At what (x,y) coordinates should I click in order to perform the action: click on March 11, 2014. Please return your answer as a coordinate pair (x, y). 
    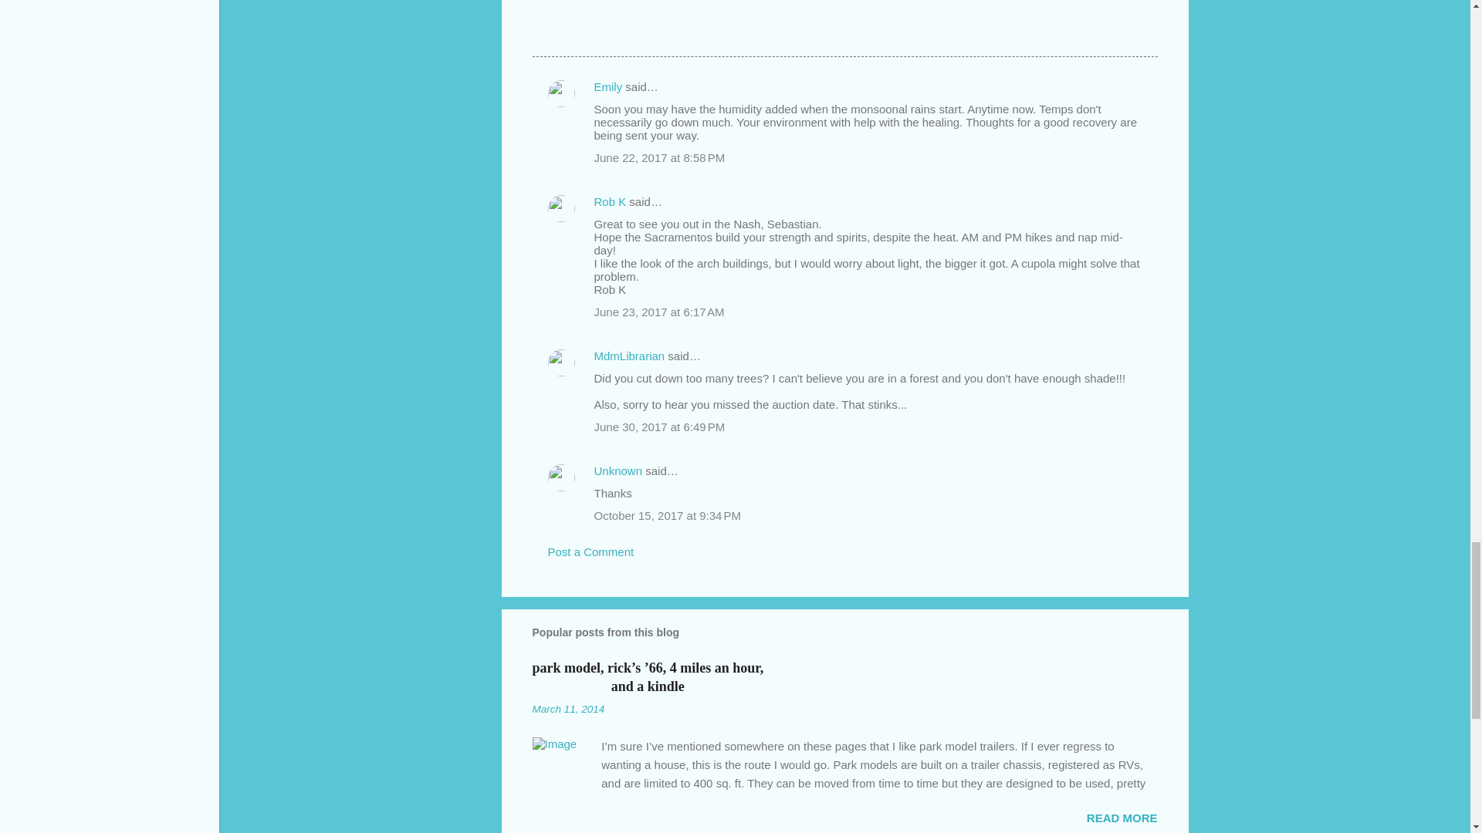
    Looking at the image, I should click on (568, 708).